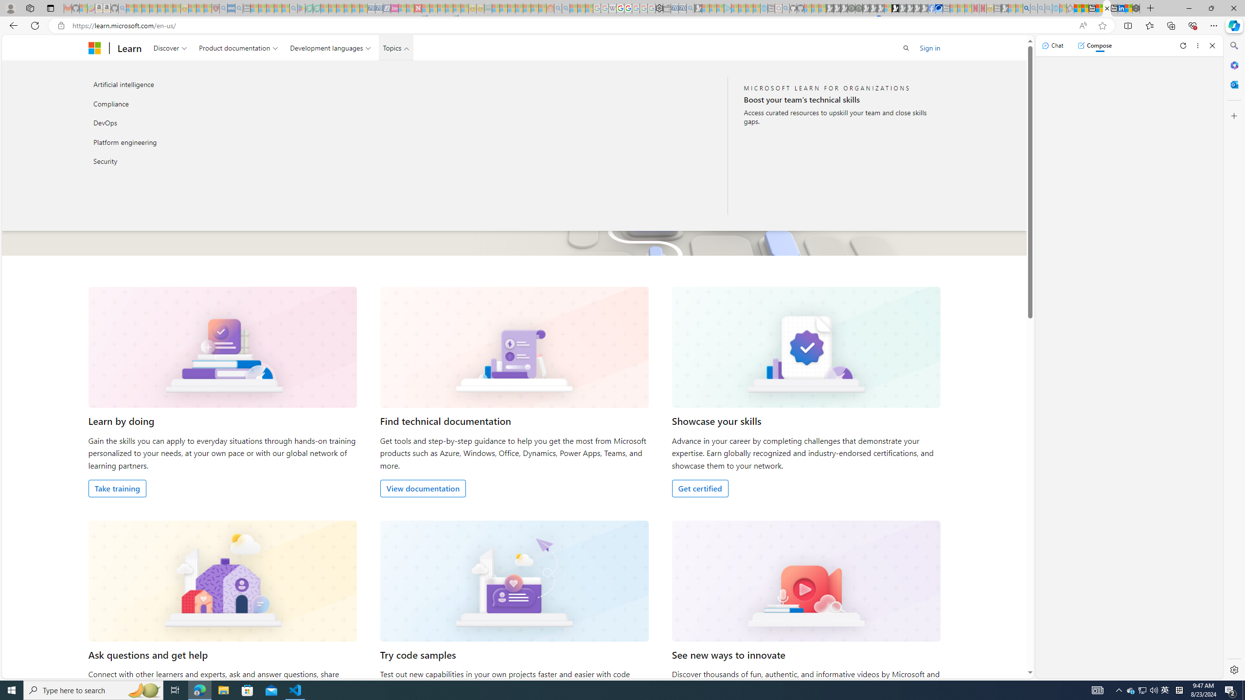  What do you see at coordinates (192, 85) in the screenshot?
I see `Artificial intelligence` at bounding box center [192, 85].